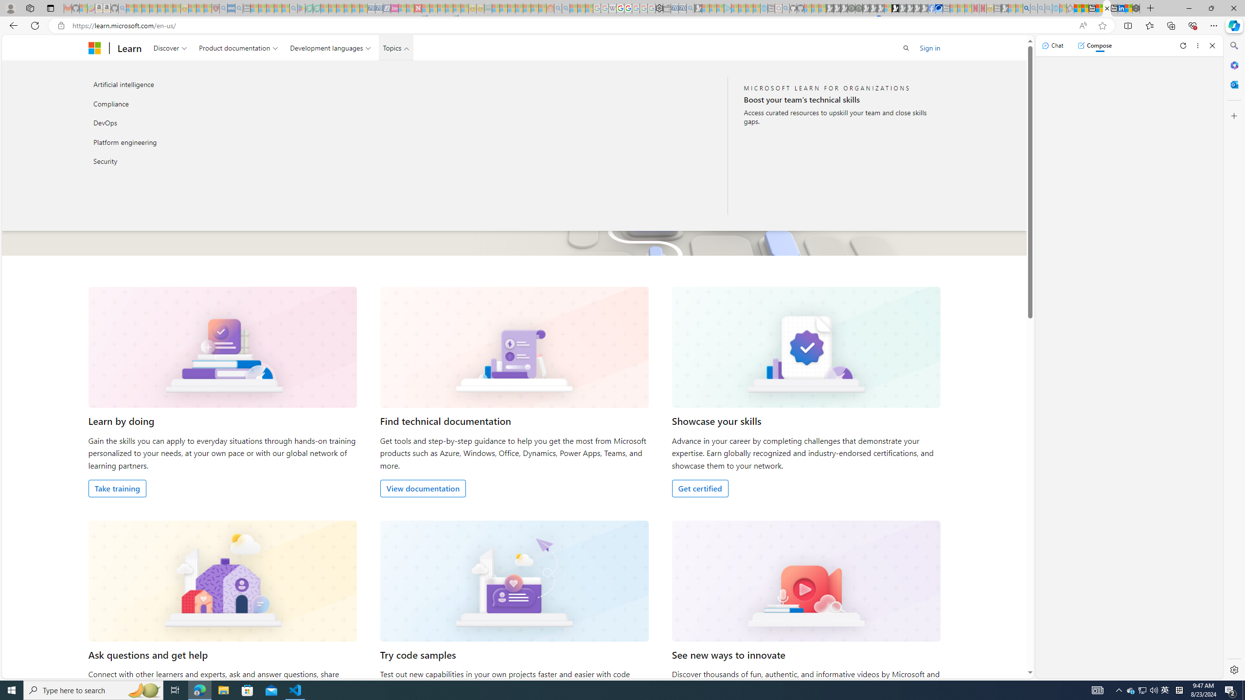  What do you see at coordinates (192, 85) in the screenshot?
I see `Artificial intelligence` at bounding box center [192, 85].